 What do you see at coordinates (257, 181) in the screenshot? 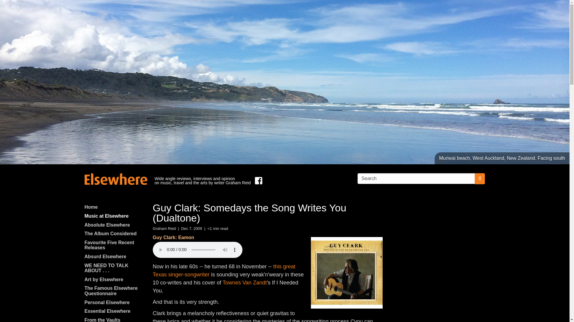
I see `Find us on Facebook` at bounding box center [257, 181].